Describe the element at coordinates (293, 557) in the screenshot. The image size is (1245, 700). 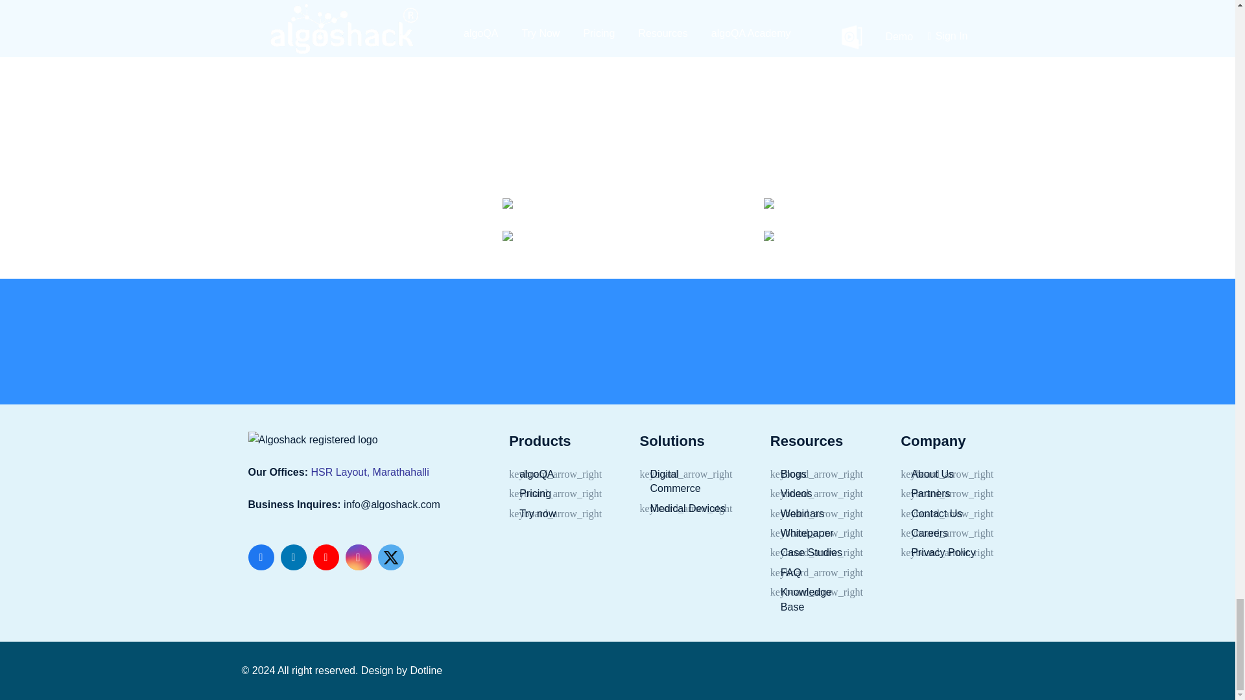
I see `LinkedIn` at that location.